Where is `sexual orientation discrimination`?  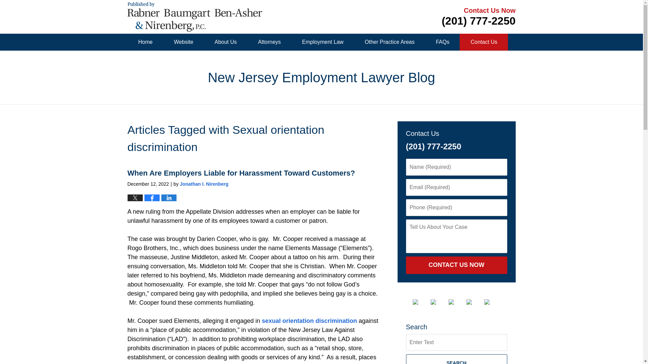
sexual orientation discrimination is located at coordinates (309, 321).